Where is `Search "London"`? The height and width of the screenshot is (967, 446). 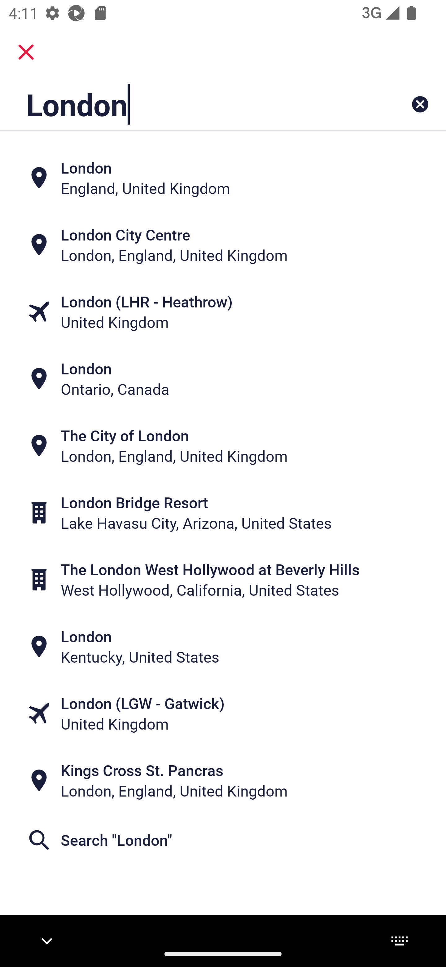
Search "London" is located at coordinates (223, 840).